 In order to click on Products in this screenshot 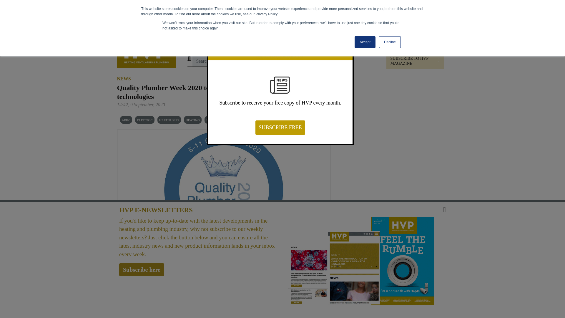, I will do `click(217, 44)`.